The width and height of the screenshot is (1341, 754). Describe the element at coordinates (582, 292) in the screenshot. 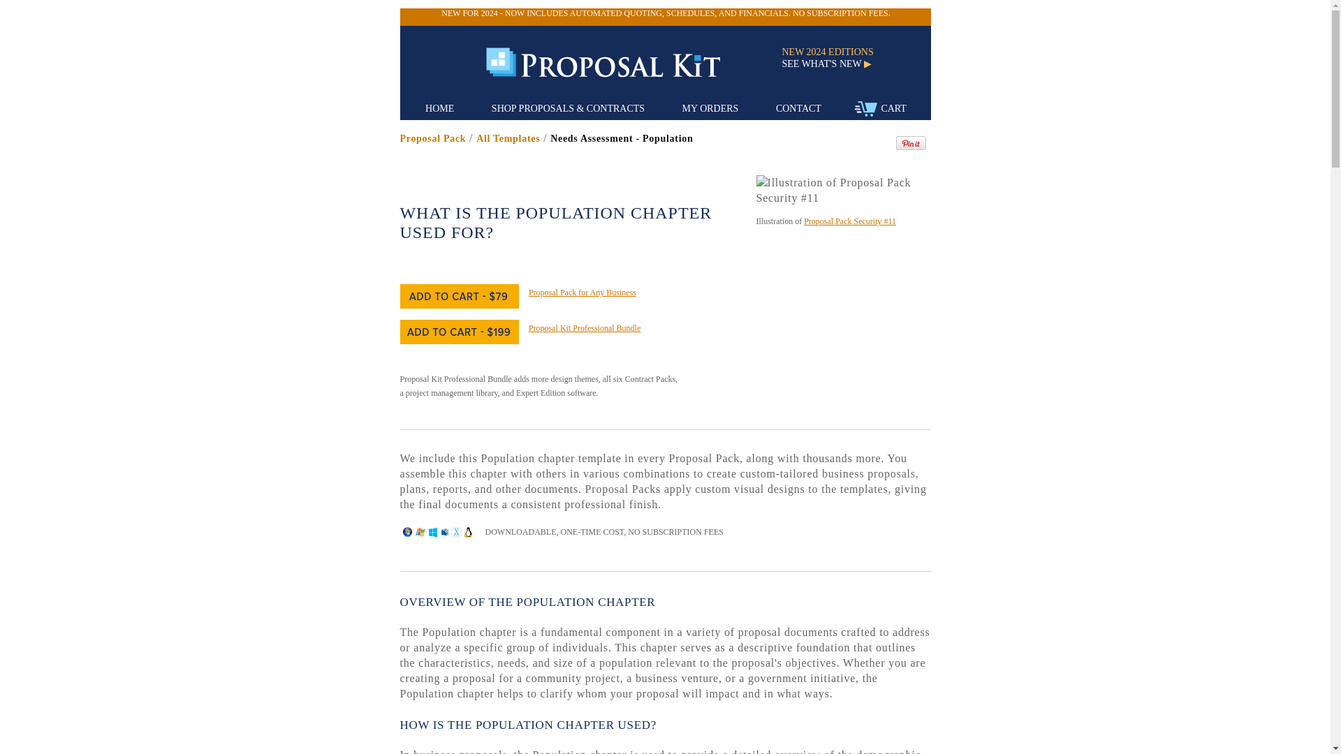

I see `Proposal Pack for Any Business` at that location.